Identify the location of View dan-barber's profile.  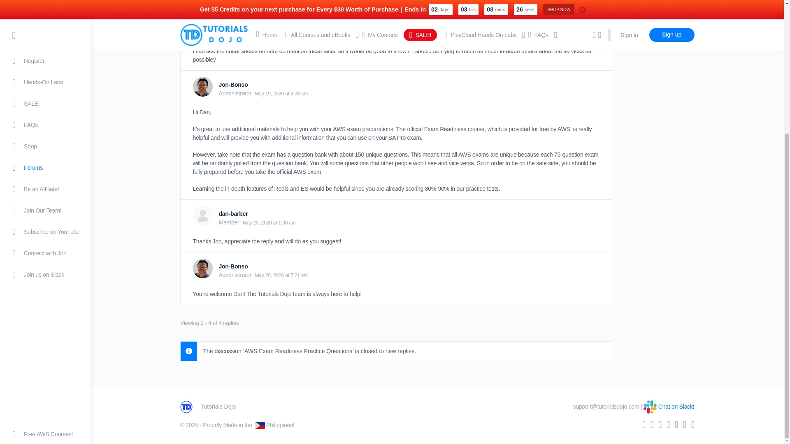
(233, 214).